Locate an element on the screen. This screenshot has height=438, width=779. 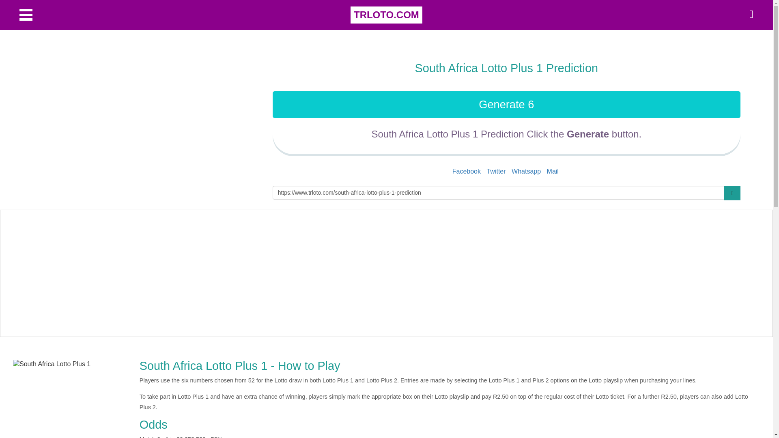
Generate 6 is located at coordinates (506, 104).